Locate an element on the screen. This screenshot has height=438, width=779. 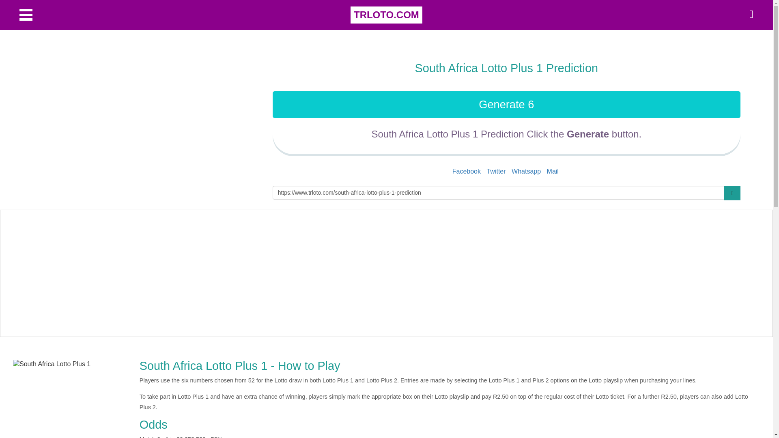
Generate 6 is located at coordinates (506, 104).